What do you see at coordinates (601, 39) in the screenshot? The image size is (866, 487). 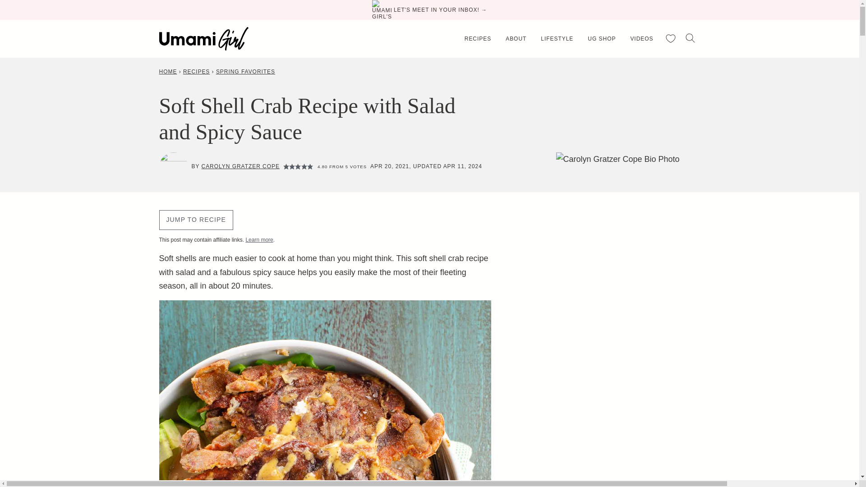 I see `UG SHOP` at bounding box center [601, 39].